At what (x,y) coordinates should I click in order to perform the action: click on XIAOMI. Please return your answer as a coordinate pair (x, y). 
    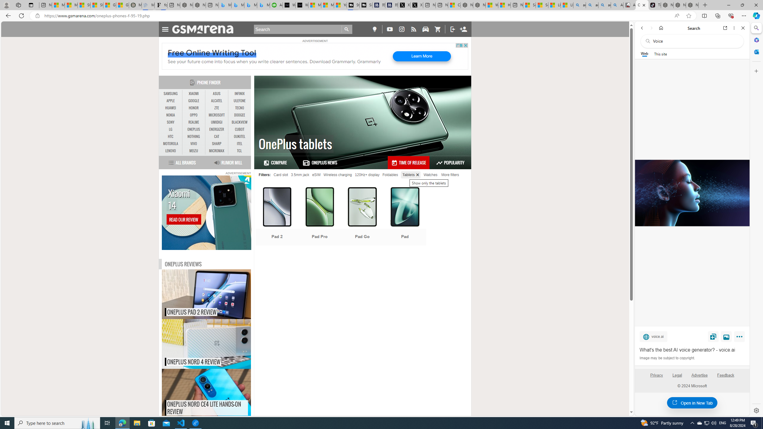
    Looking at the image, I should click on (194, 94).